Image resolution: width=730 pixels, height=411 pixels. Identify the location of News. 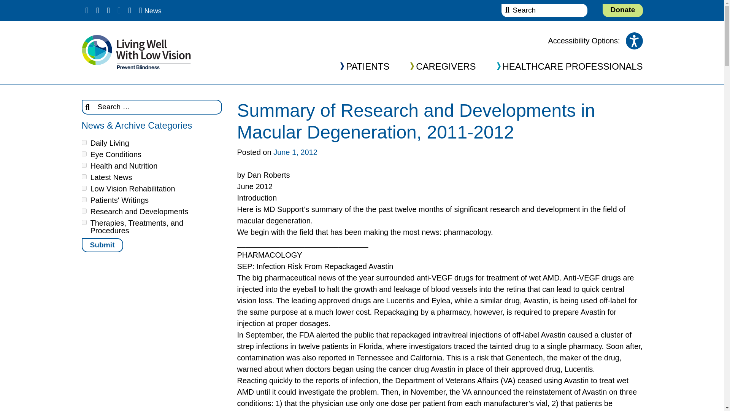
(150, 10).